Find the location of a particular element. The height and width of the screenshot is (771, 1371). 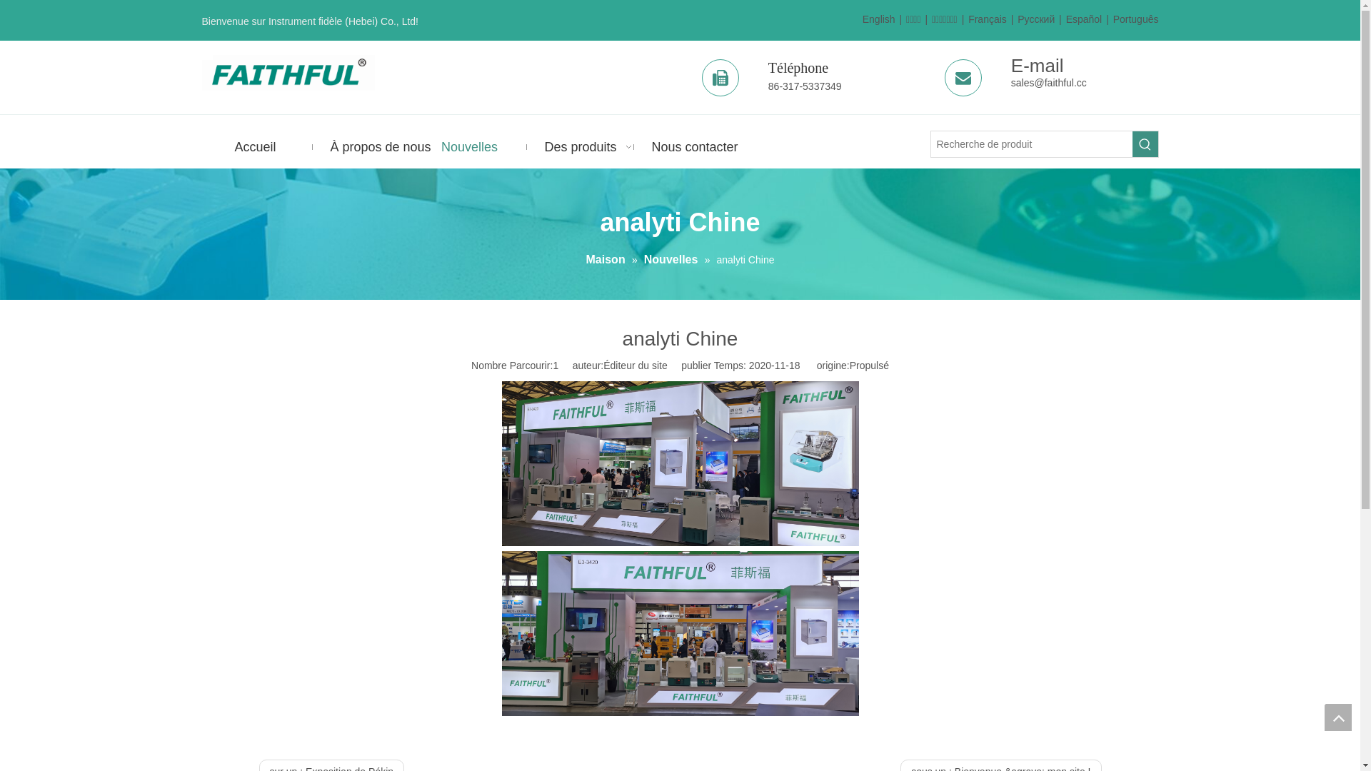

Des produits   is located at coordinates (576, 147).